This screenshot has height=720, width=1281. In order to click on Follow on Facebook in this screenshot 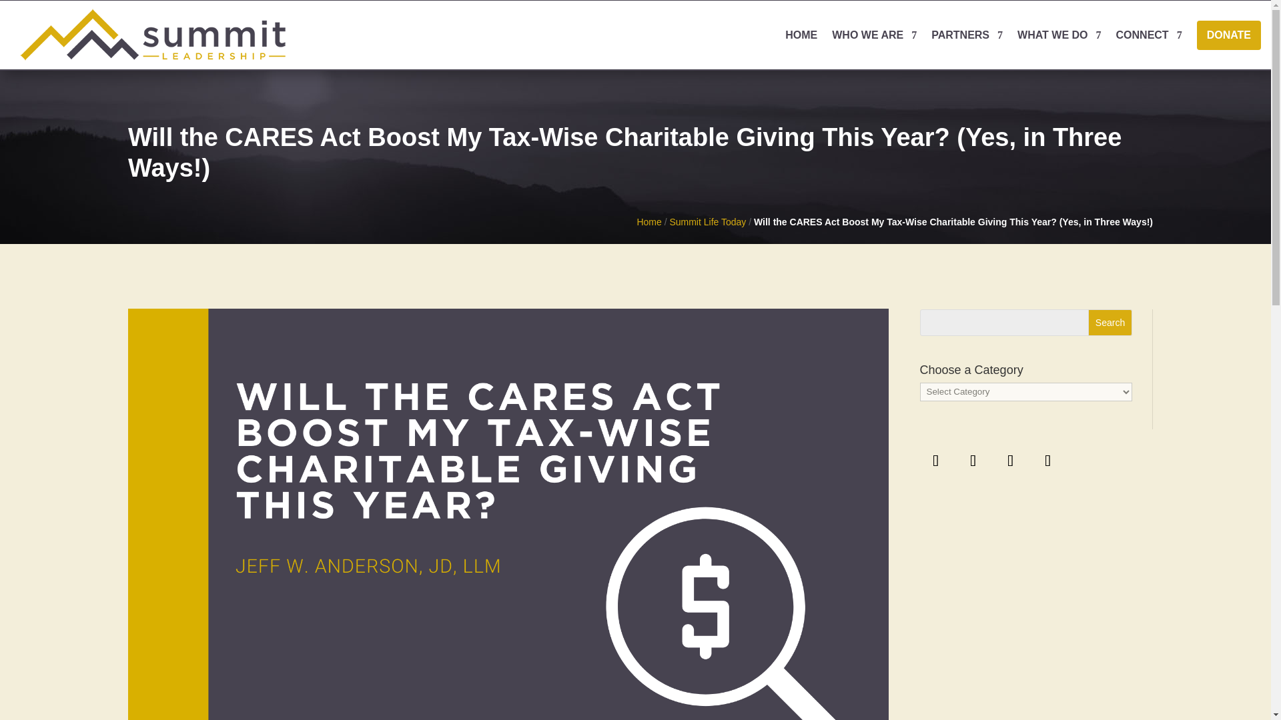, I will do `click(935, 460)`.